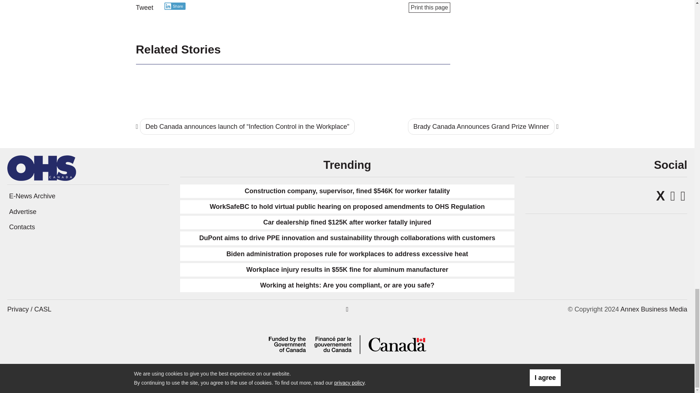 The image size is (700, 393). Describe the element at coordinates (654, 309) in the screenshot. I see `Annex Business Media` at that location.